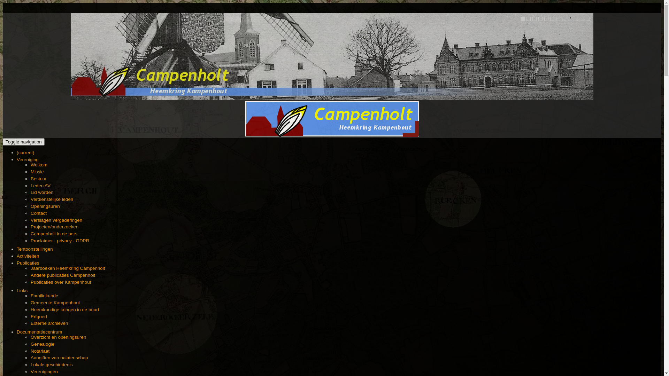 This screenshot has width=669, height=376. Describe the element at coordinates (43, 344) in the screenshot. I see `Genealogie` at that location.